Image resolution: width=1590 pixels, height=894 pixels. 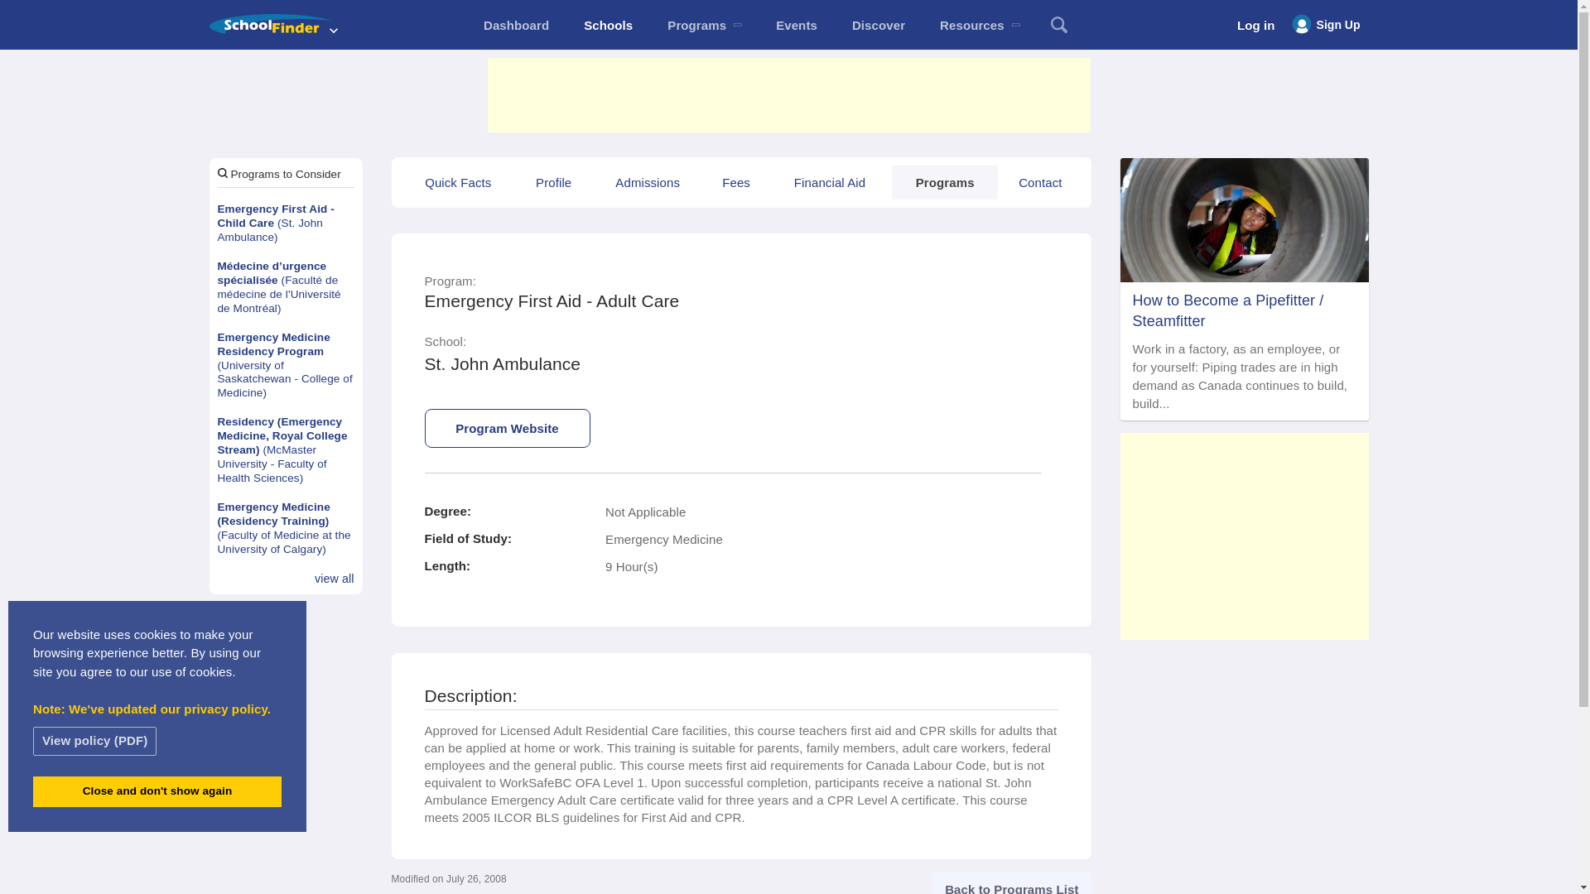 I want to click on Sign Up, so click(x=1326, y=25).